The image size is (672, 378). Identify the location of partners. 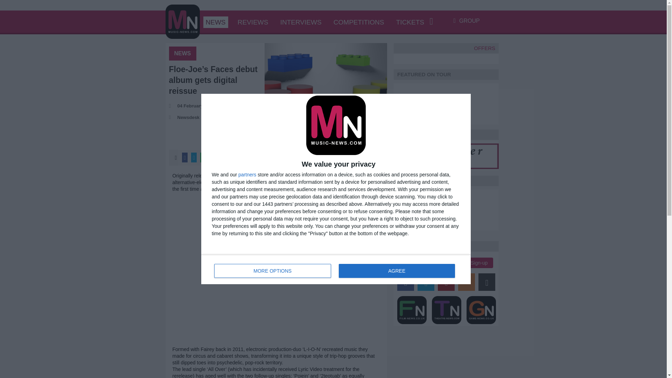
(215, 23).